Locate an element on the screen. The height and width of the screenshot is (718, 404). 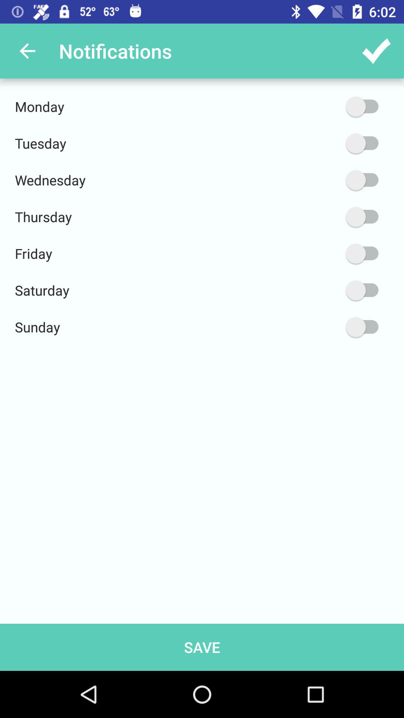
select item next to the thursday is located at coordinates (327, 217).